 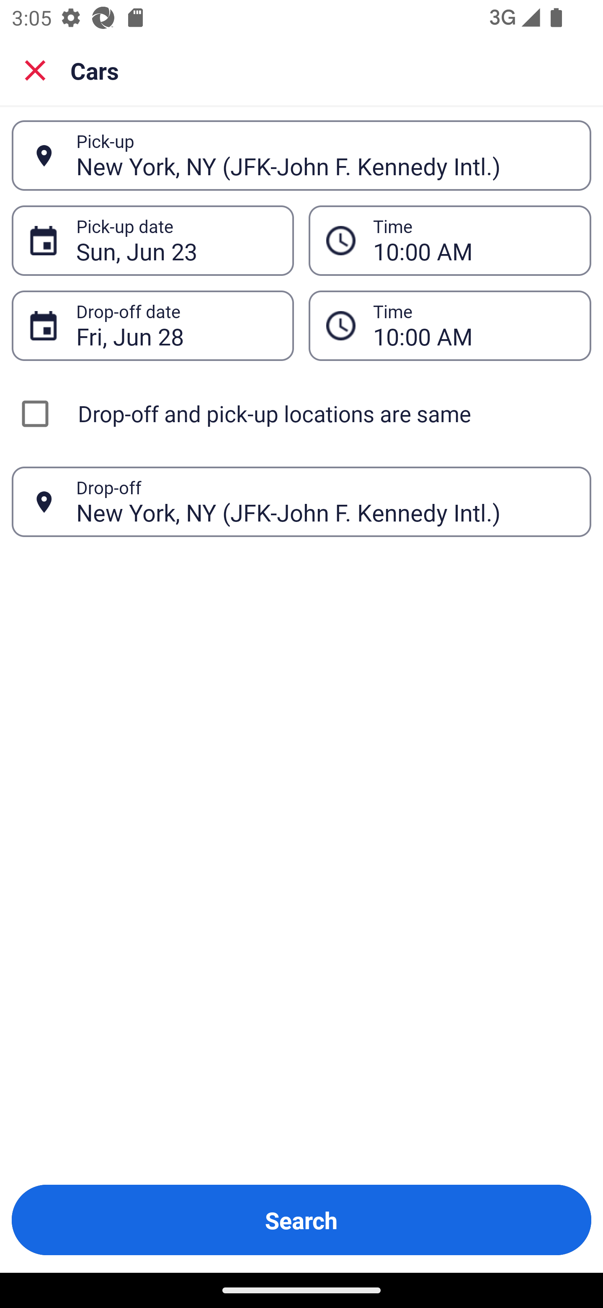 What do you see at coordinates (152, 325) in the screenshot?
I see `Fri, Jun 28 Drop-off date` at bounding box center [152, 325].